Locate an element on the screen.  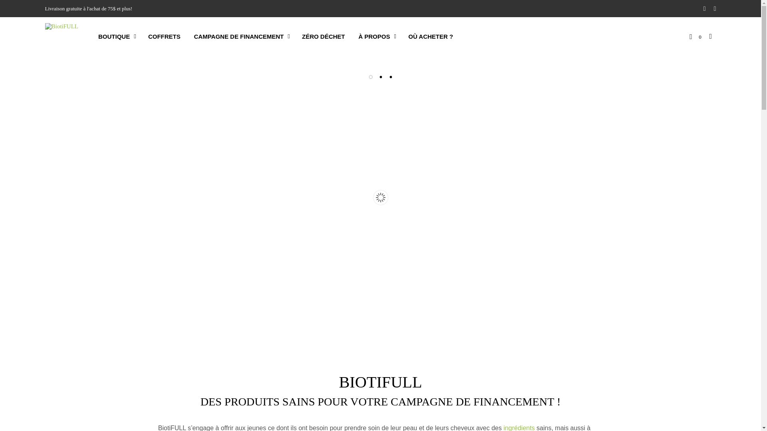
Soins corporels is located at coordinates (62, 36).